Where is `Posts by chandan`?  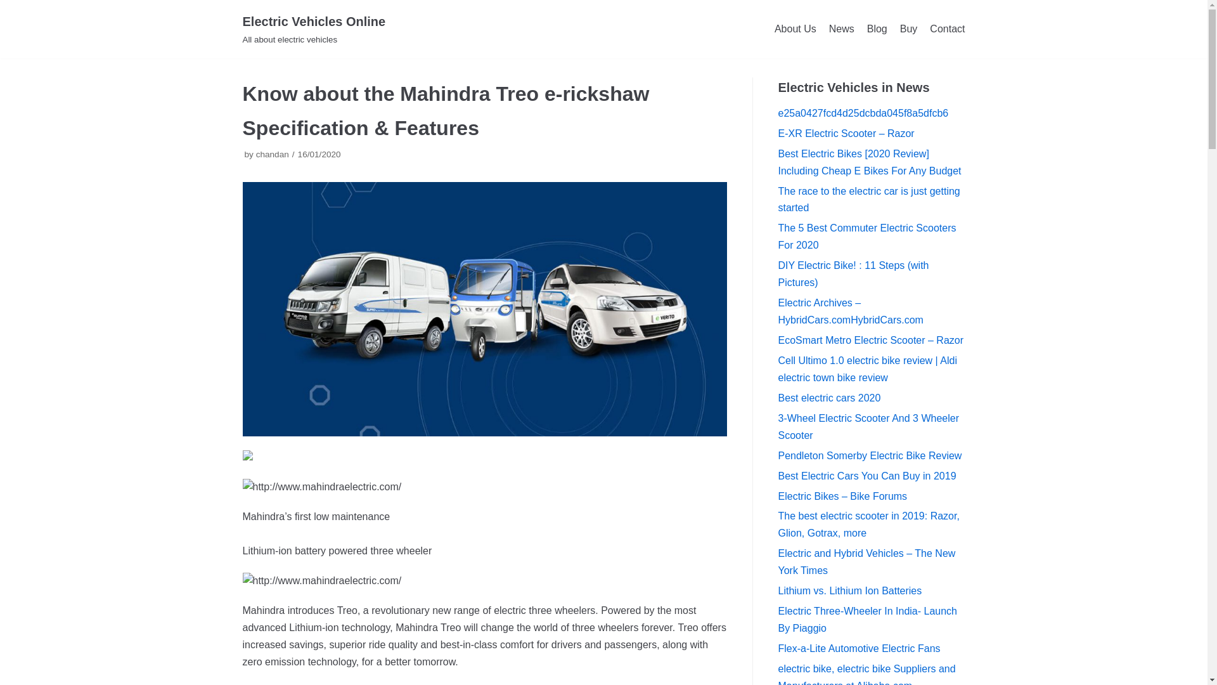 Posts by chandan is located at coordinates (273, 154).